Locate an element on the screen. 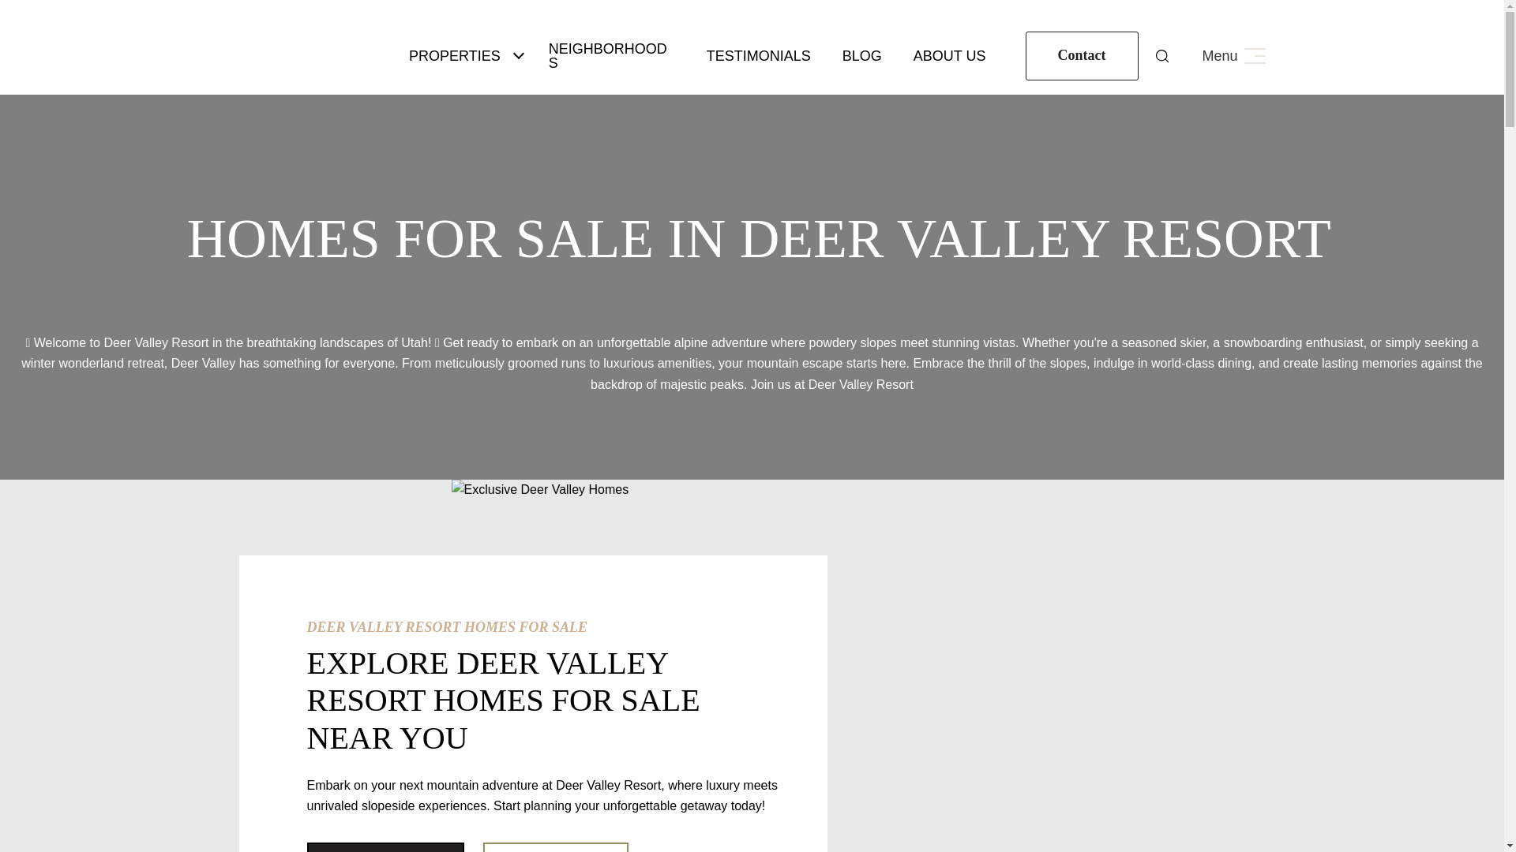  PROPERTIES is located at coordinates (455, 55).